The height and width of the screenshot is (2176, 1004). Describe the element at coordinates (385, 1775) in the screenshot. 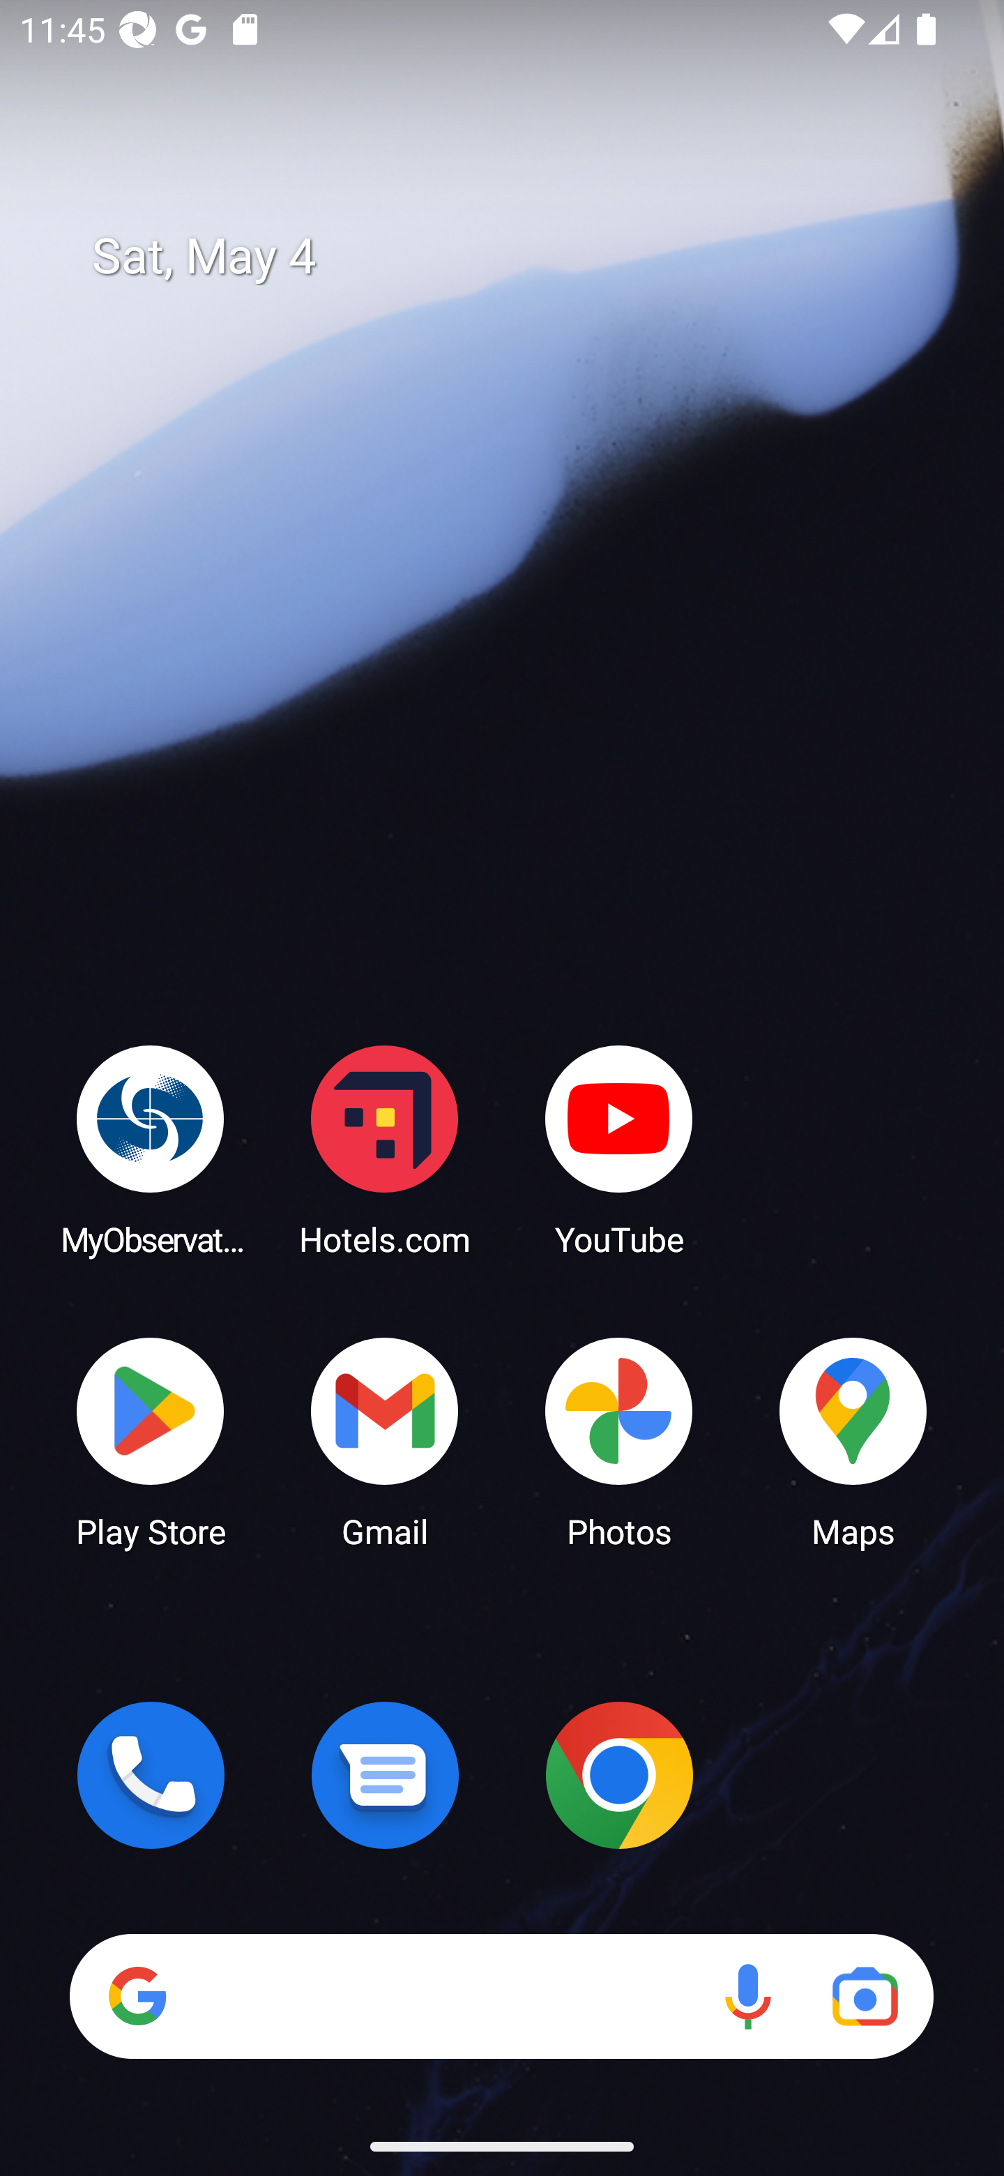

I see `Messages` at that location.